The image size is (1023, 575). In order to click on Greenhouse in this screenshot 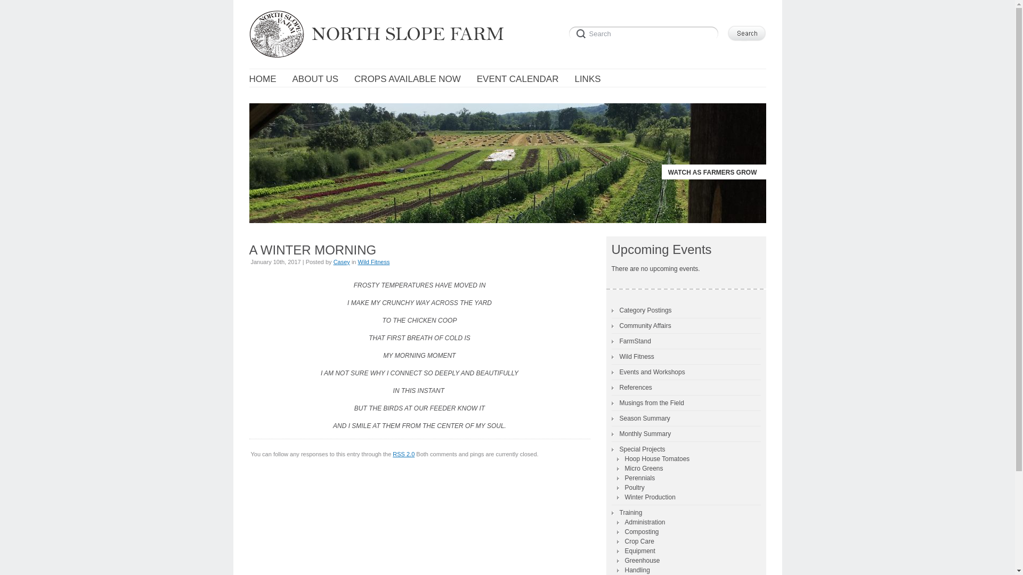, I will do `click(638, 560)`.